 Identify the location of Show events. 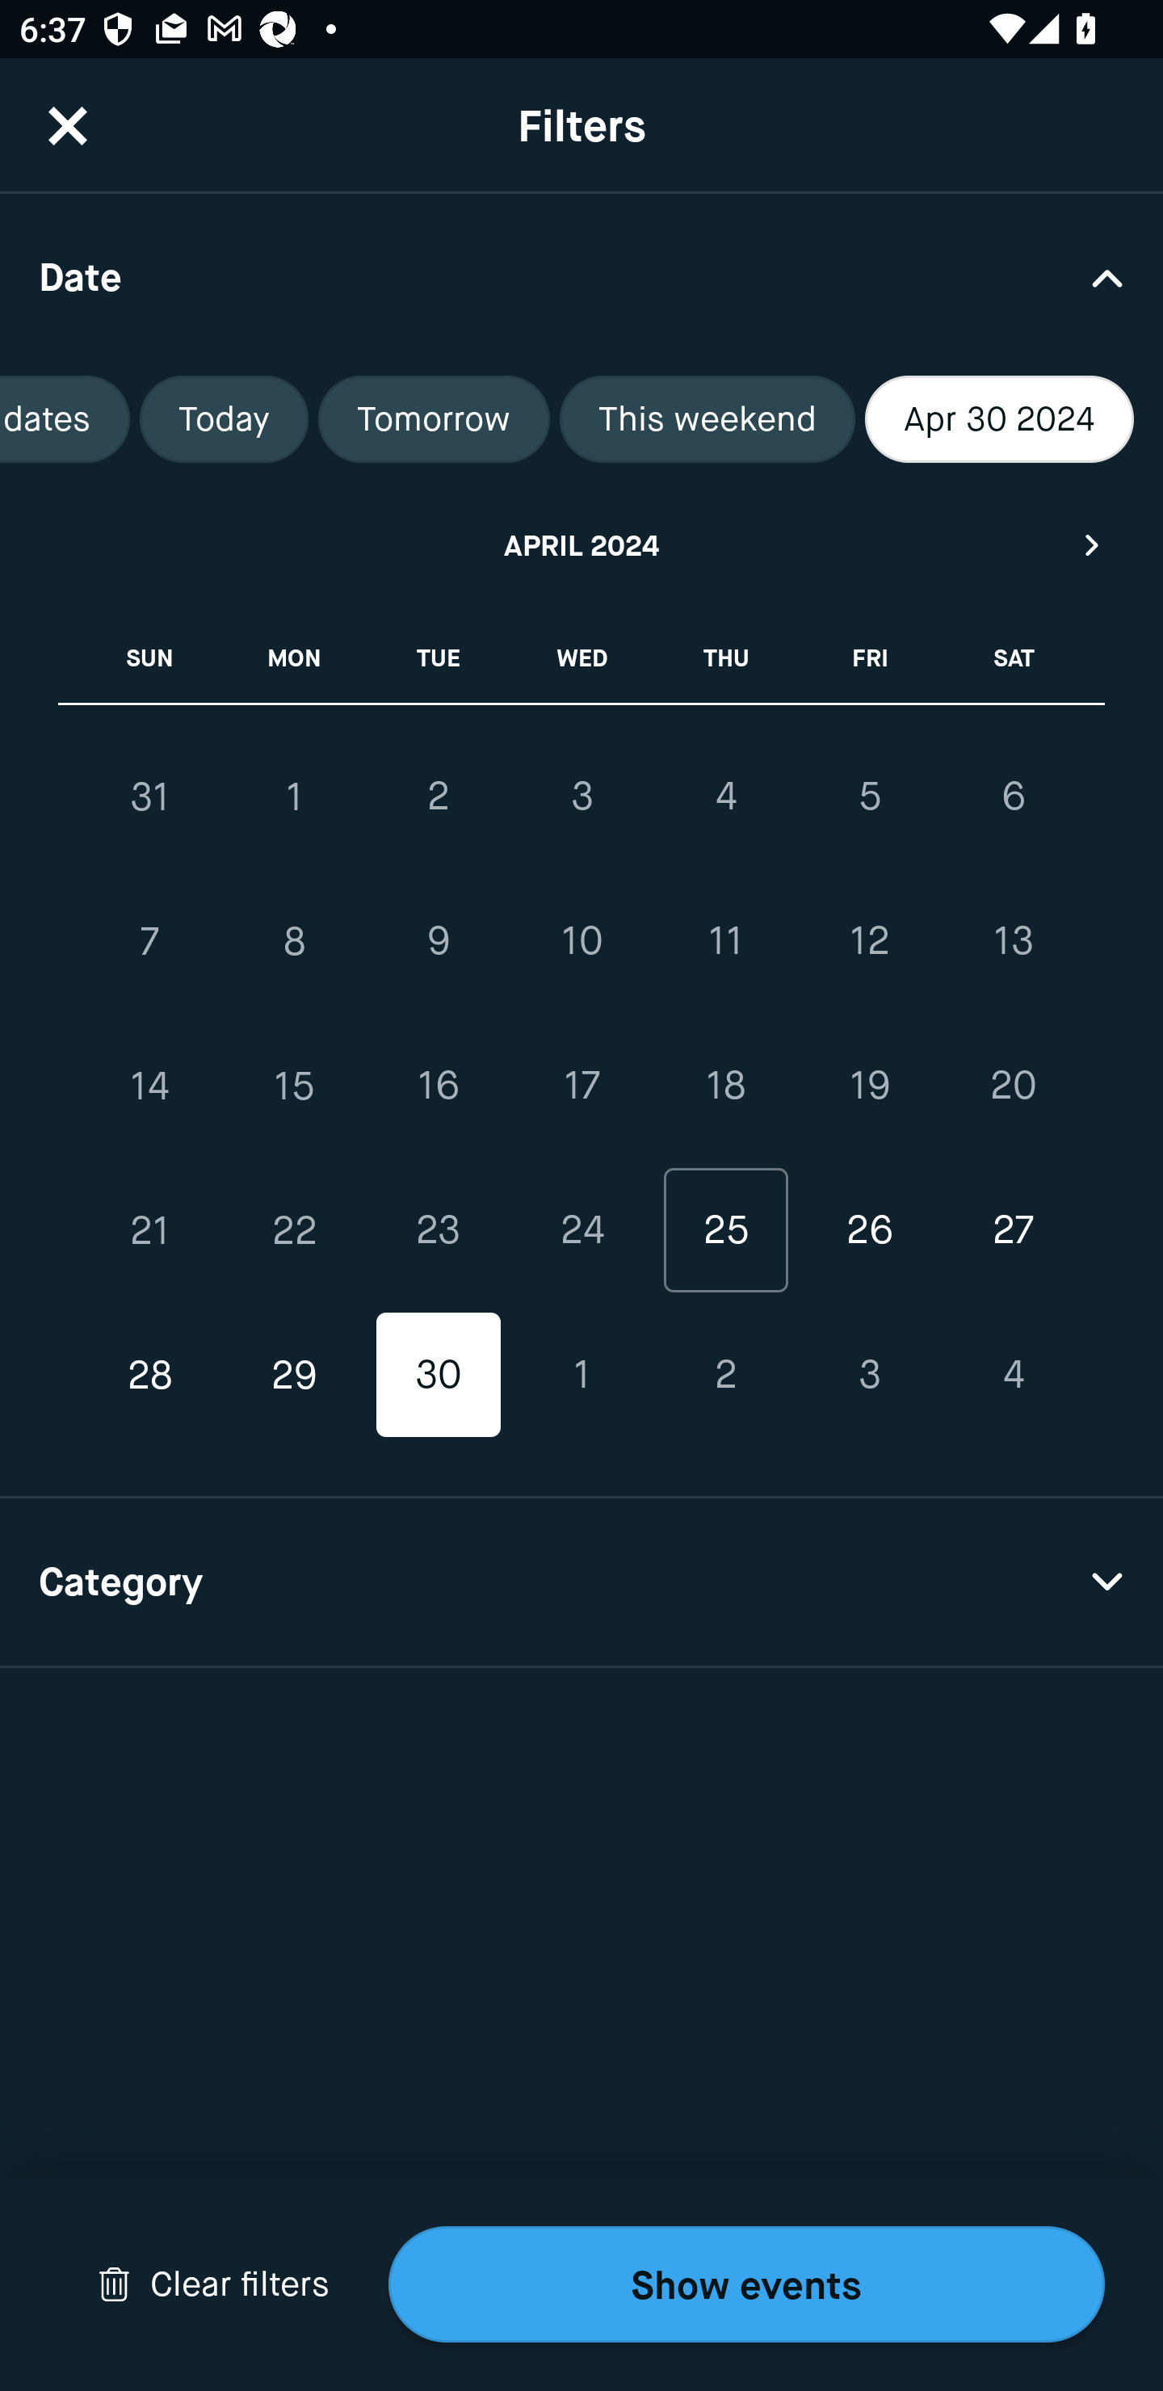
(746, 2284).